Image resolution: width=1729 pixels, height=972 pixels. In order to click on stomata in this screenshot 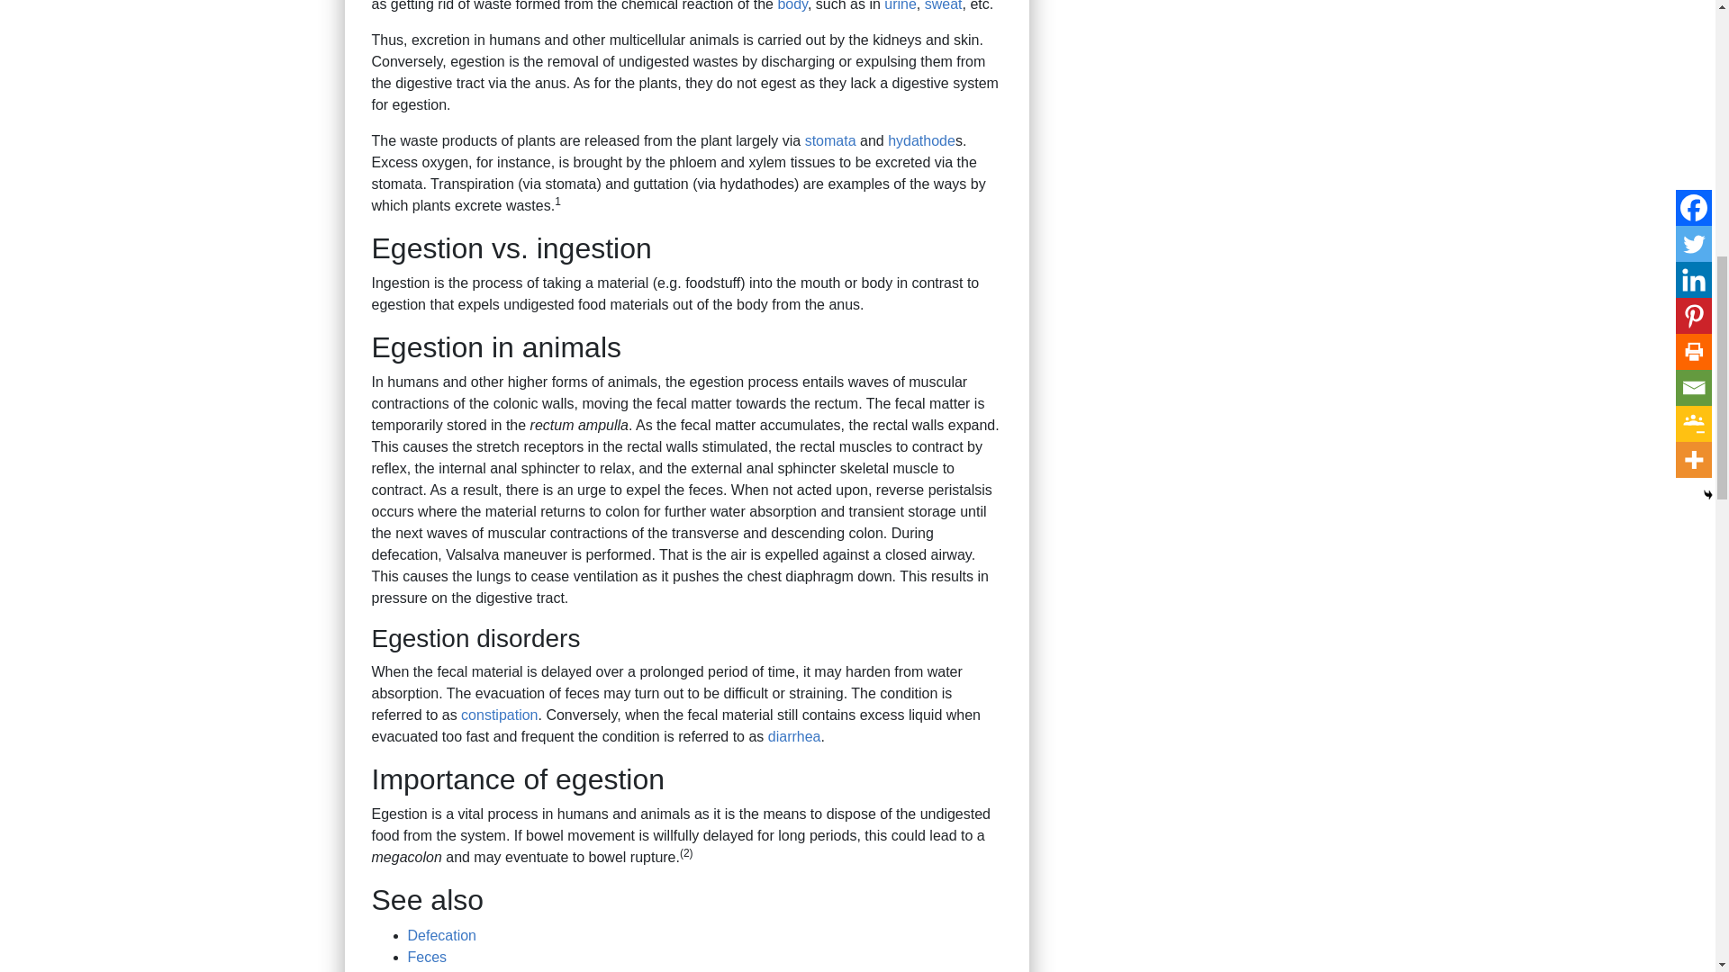, I will do `click(830, 140)`.